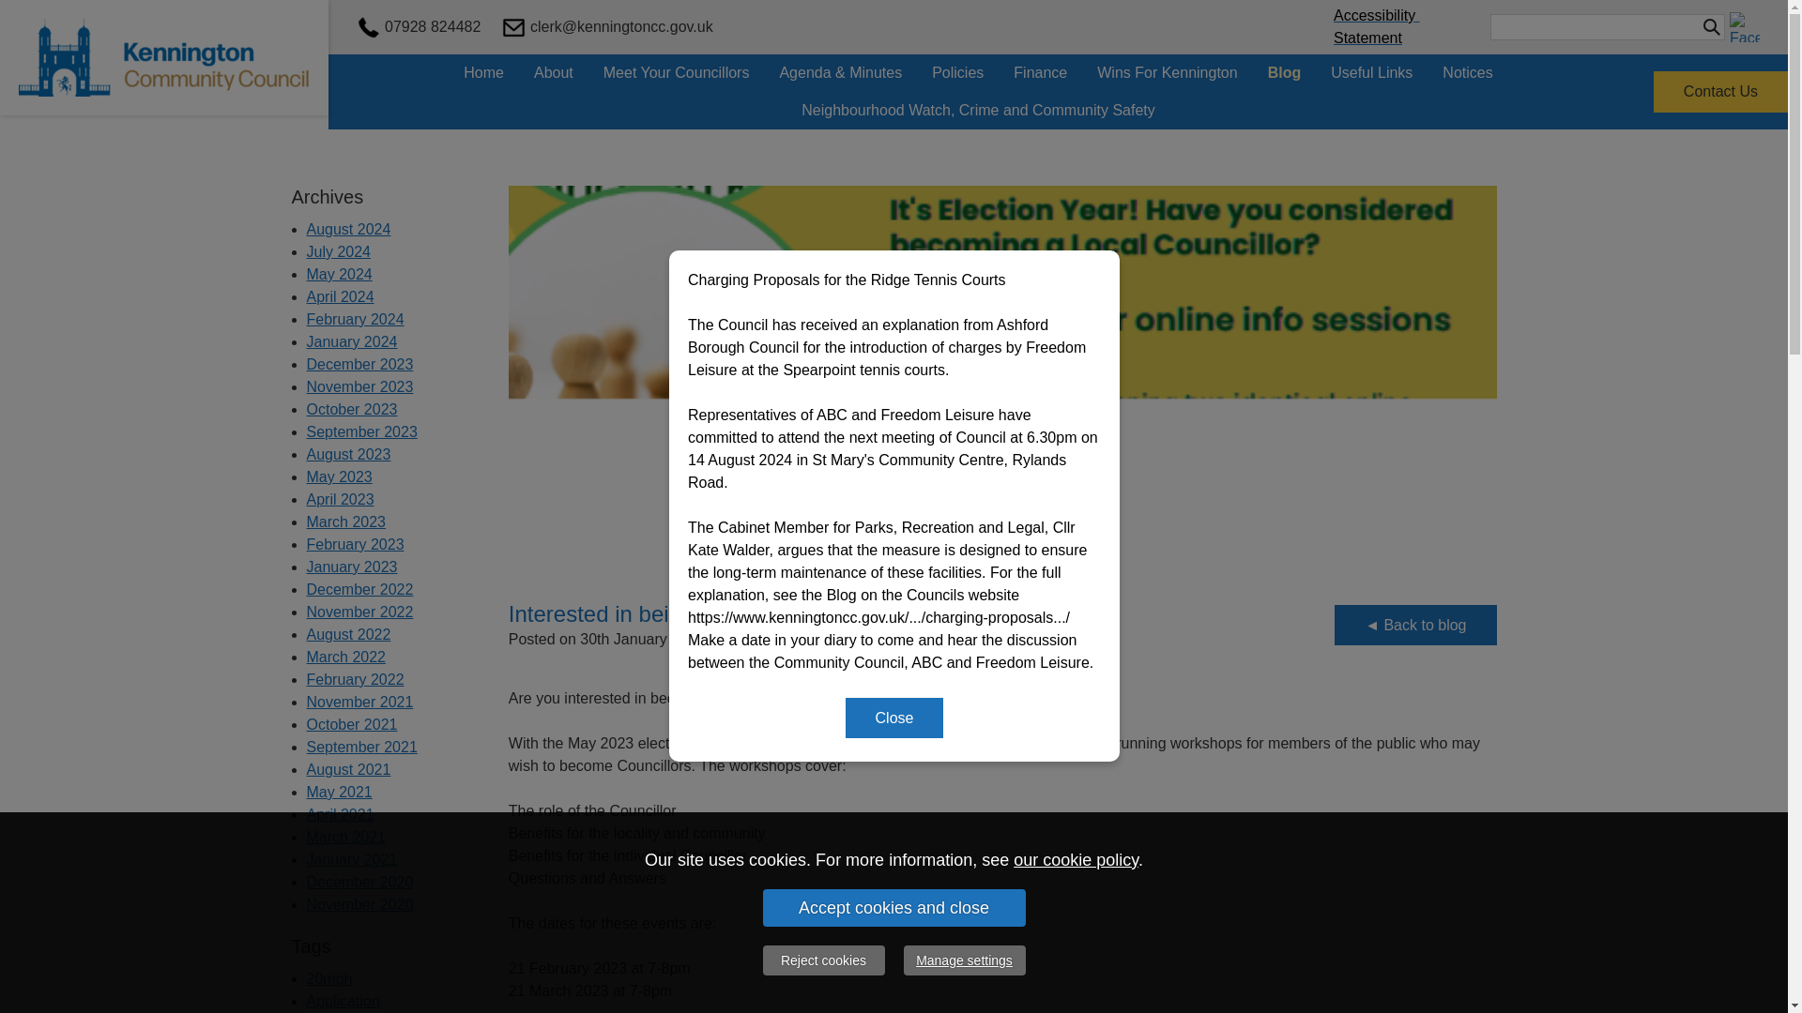 This screenshot has height=1013, width=1802. What do you see at coordinates (483, 73) in the screenshot?
I see `Home` at bounding box center [483, 73].